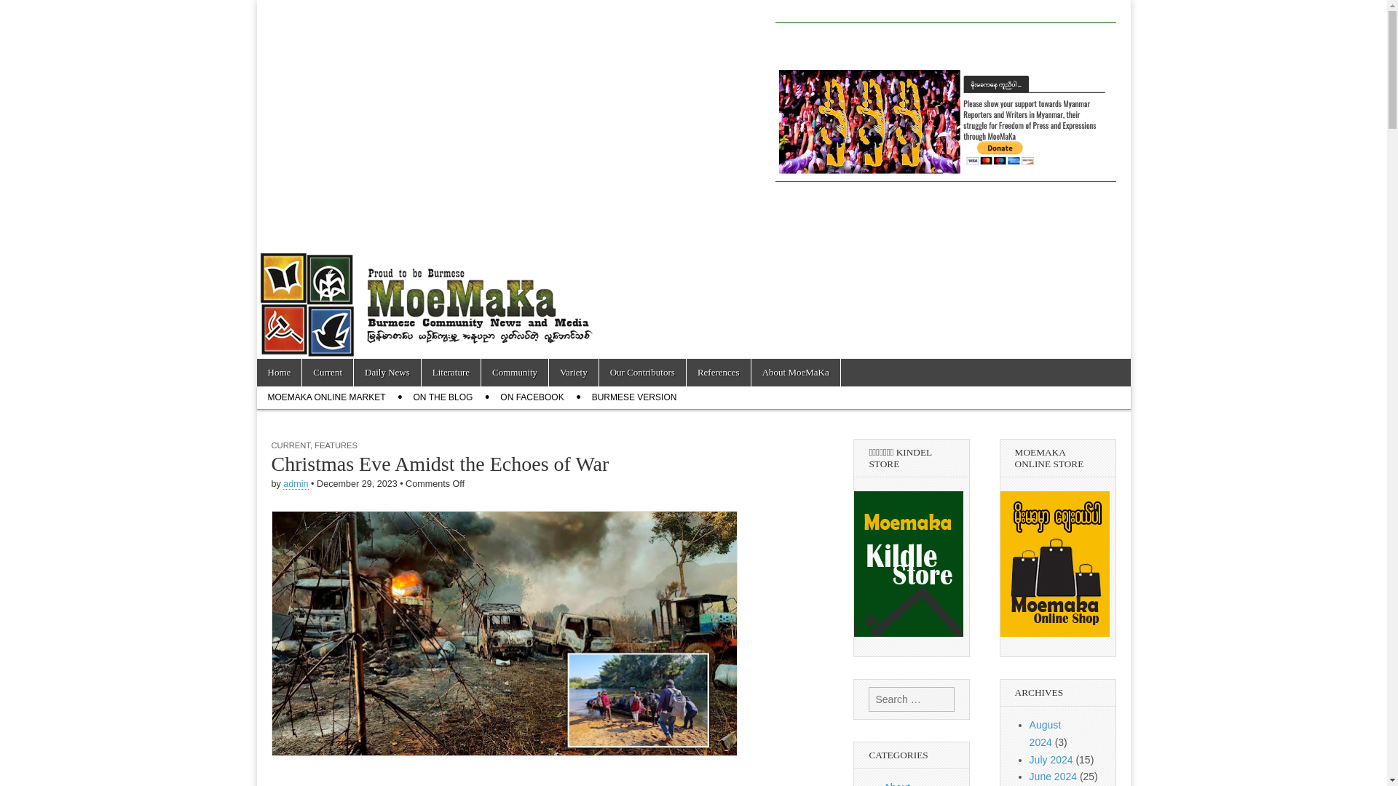  What do you see at coordinates (634, 397) in the screenshot?
I see `BURMESE VERSION` at bounding box center [634, 397].